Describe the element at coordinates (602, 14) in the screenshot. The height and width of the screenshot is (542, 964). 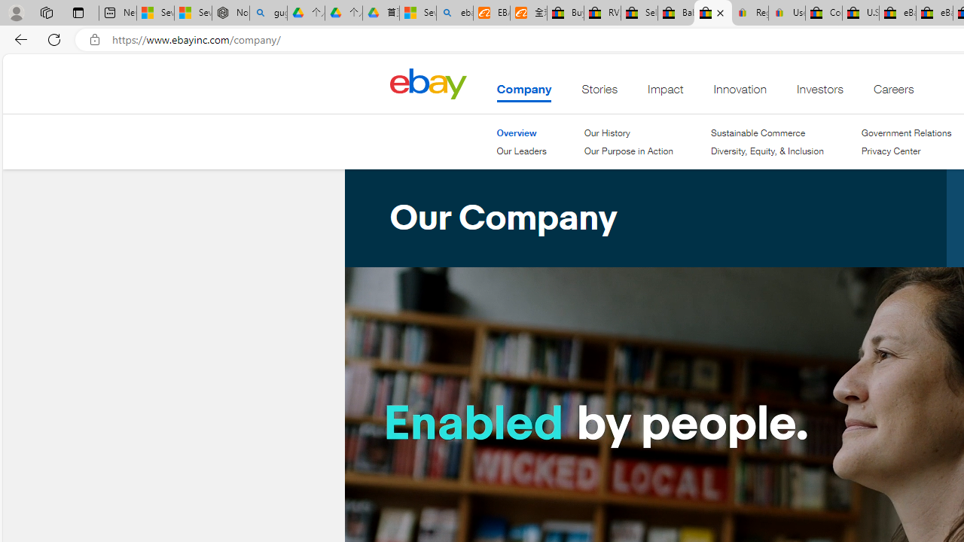
I see `RV, Trailer & Camper Steps & Ladders for sale | eBay` at that location.